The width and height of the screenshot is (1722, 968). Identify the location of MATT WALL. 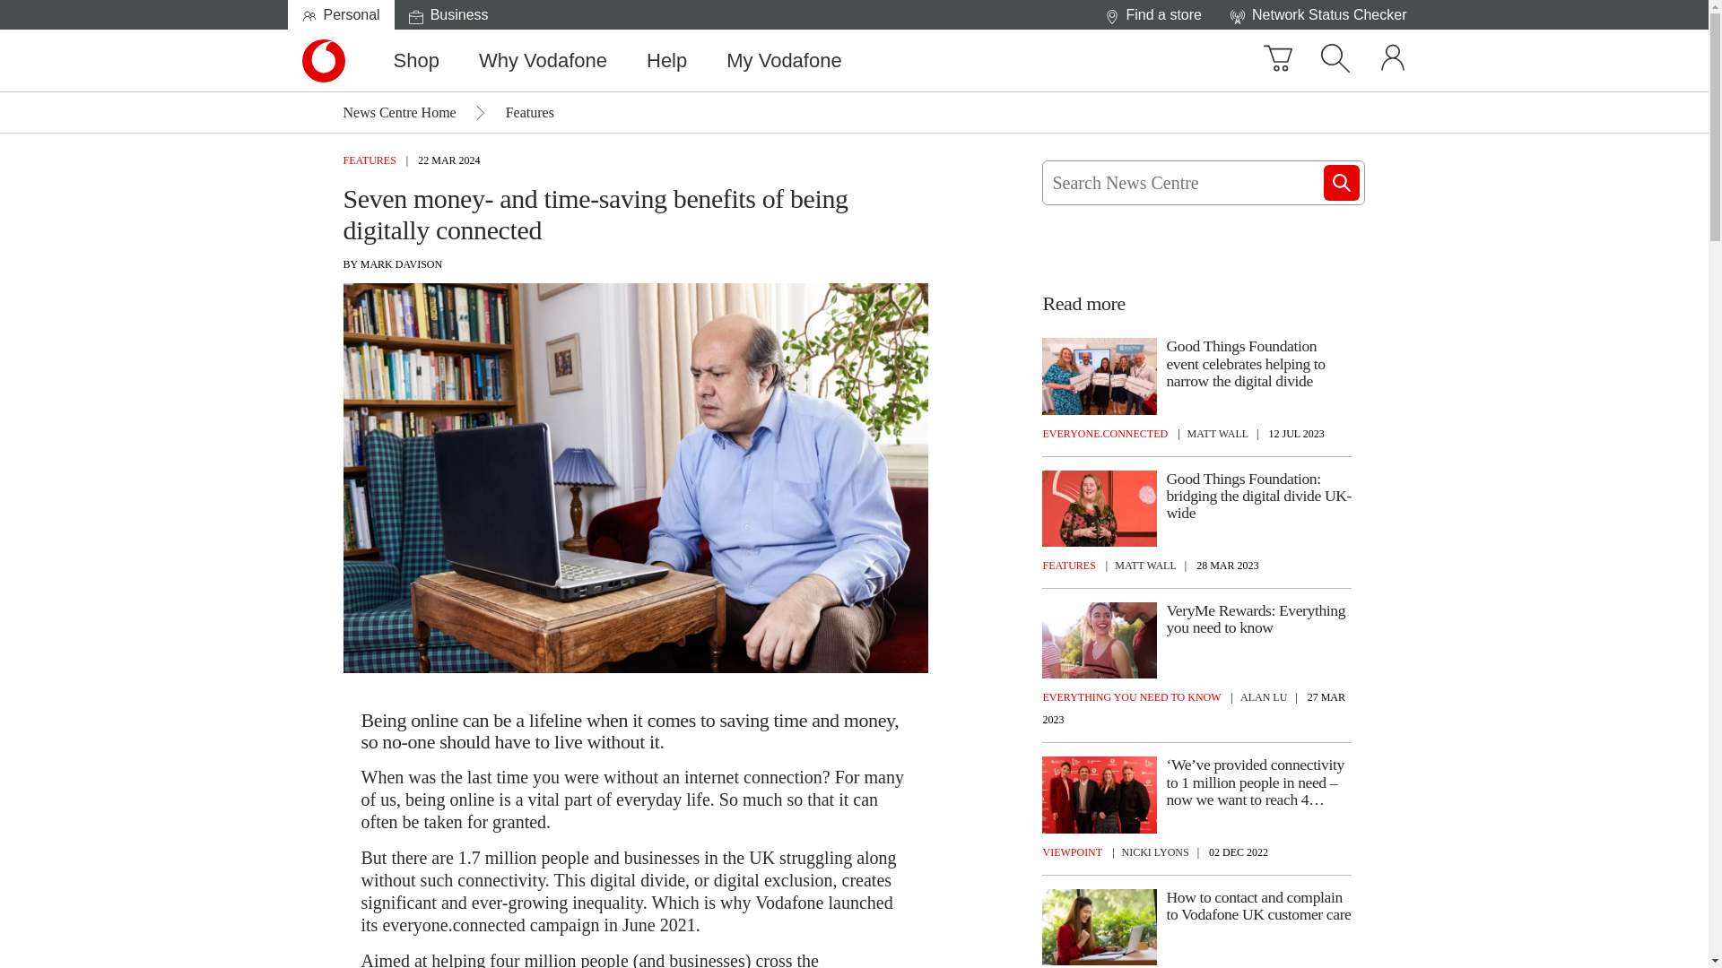
(1144, 566).